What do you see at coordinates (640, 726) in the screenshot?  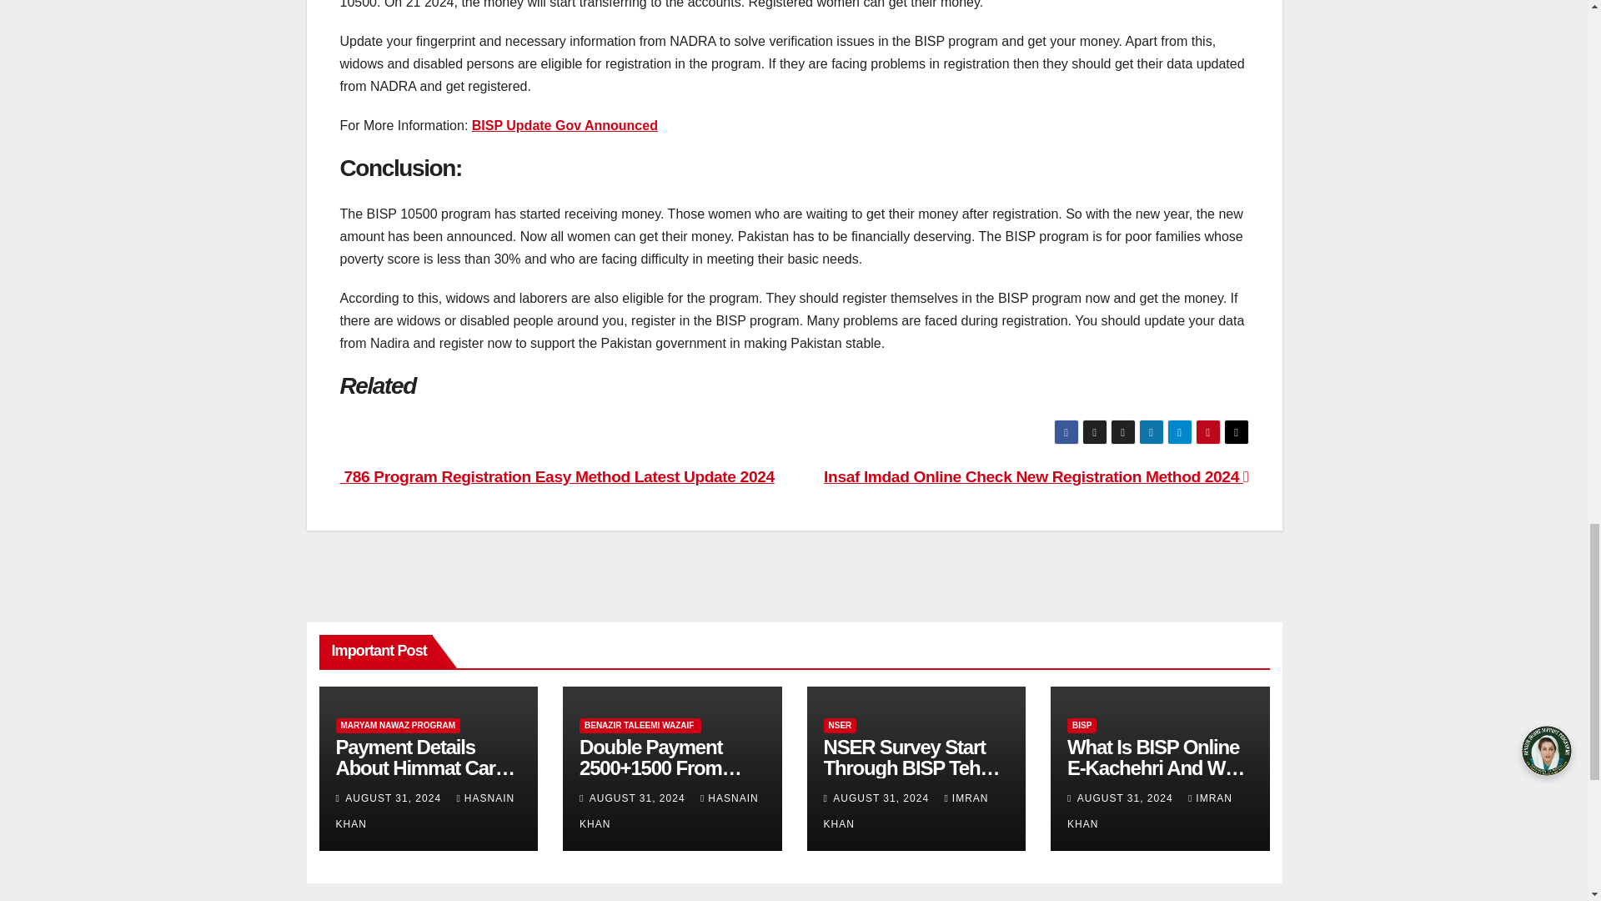 I see `BENAZIR TALEEMI WAZAIF ` at bounding box center [640, 726].